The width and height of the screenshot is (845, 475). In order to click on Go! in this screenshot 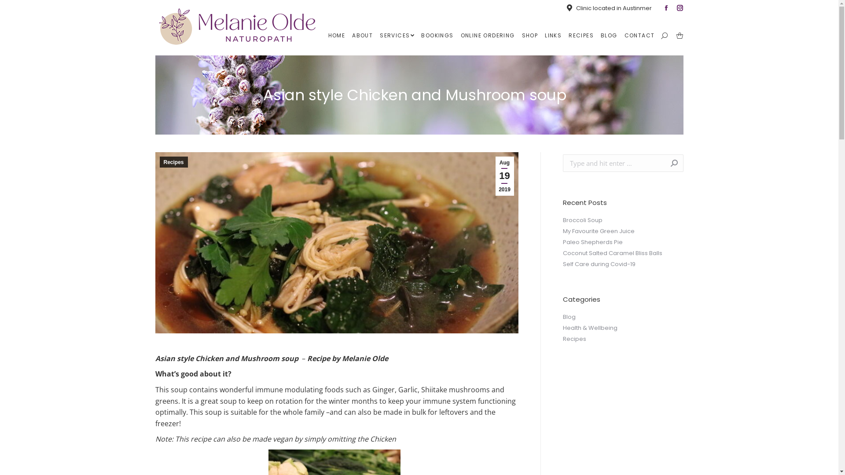, I will do `click(670, 163)`.